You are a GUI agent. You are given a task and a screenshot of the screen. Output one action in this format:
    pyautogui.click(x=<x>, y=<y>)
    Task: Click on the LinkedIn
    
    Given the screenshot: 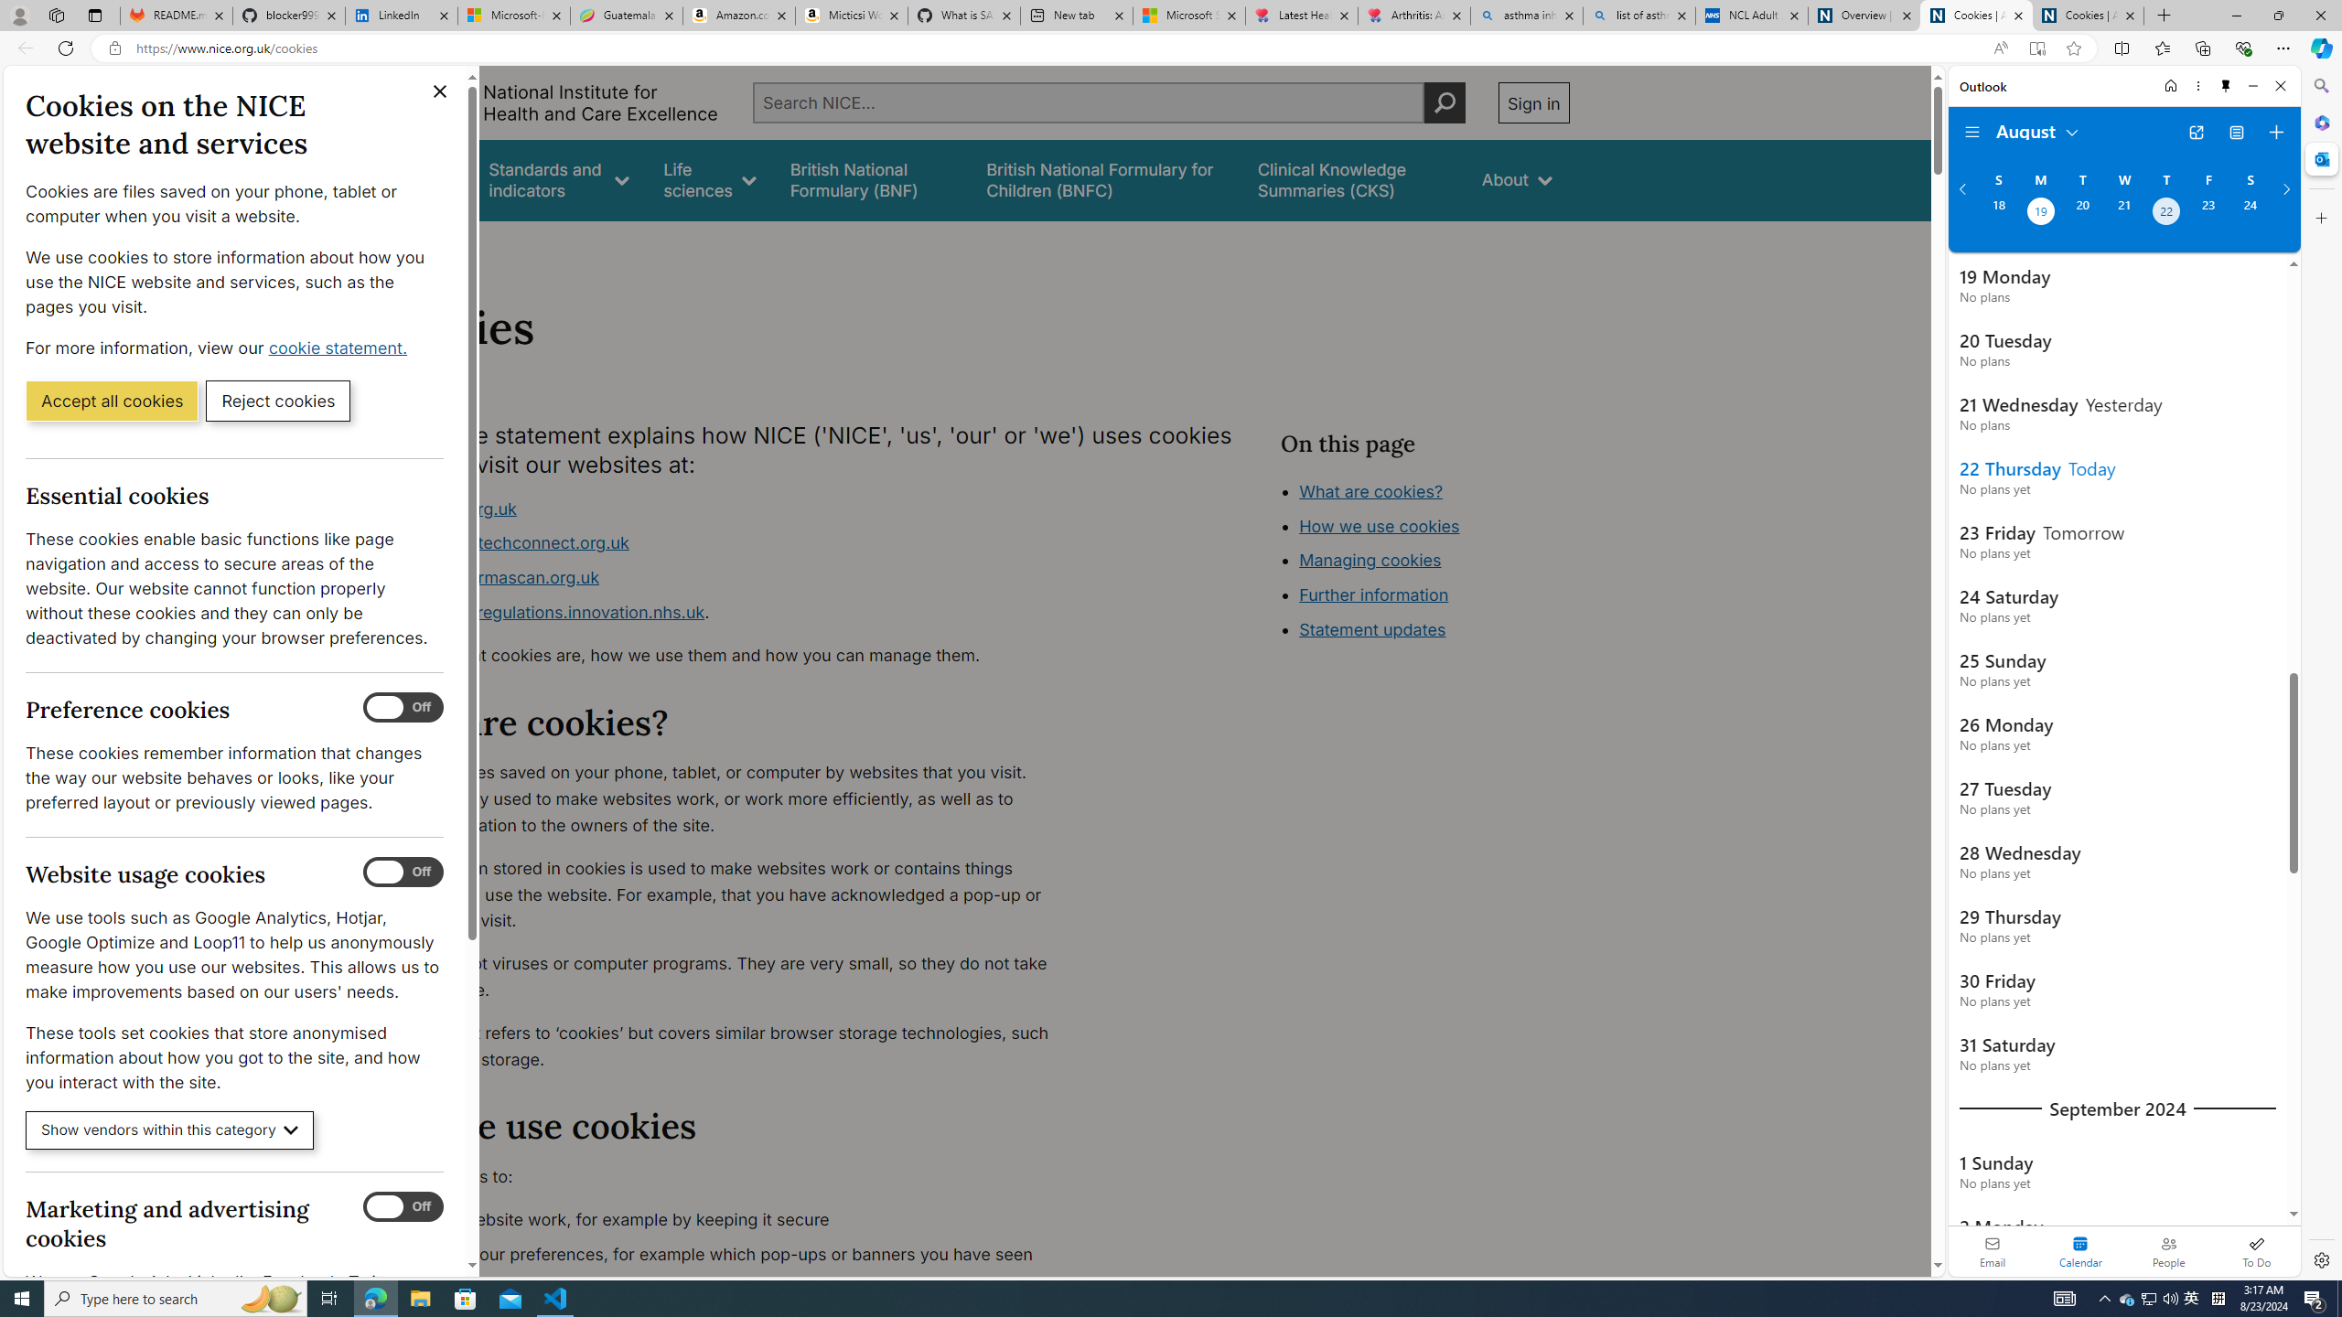 What is the action you would take?
    pyautogui.click(x=401, y=16)
    